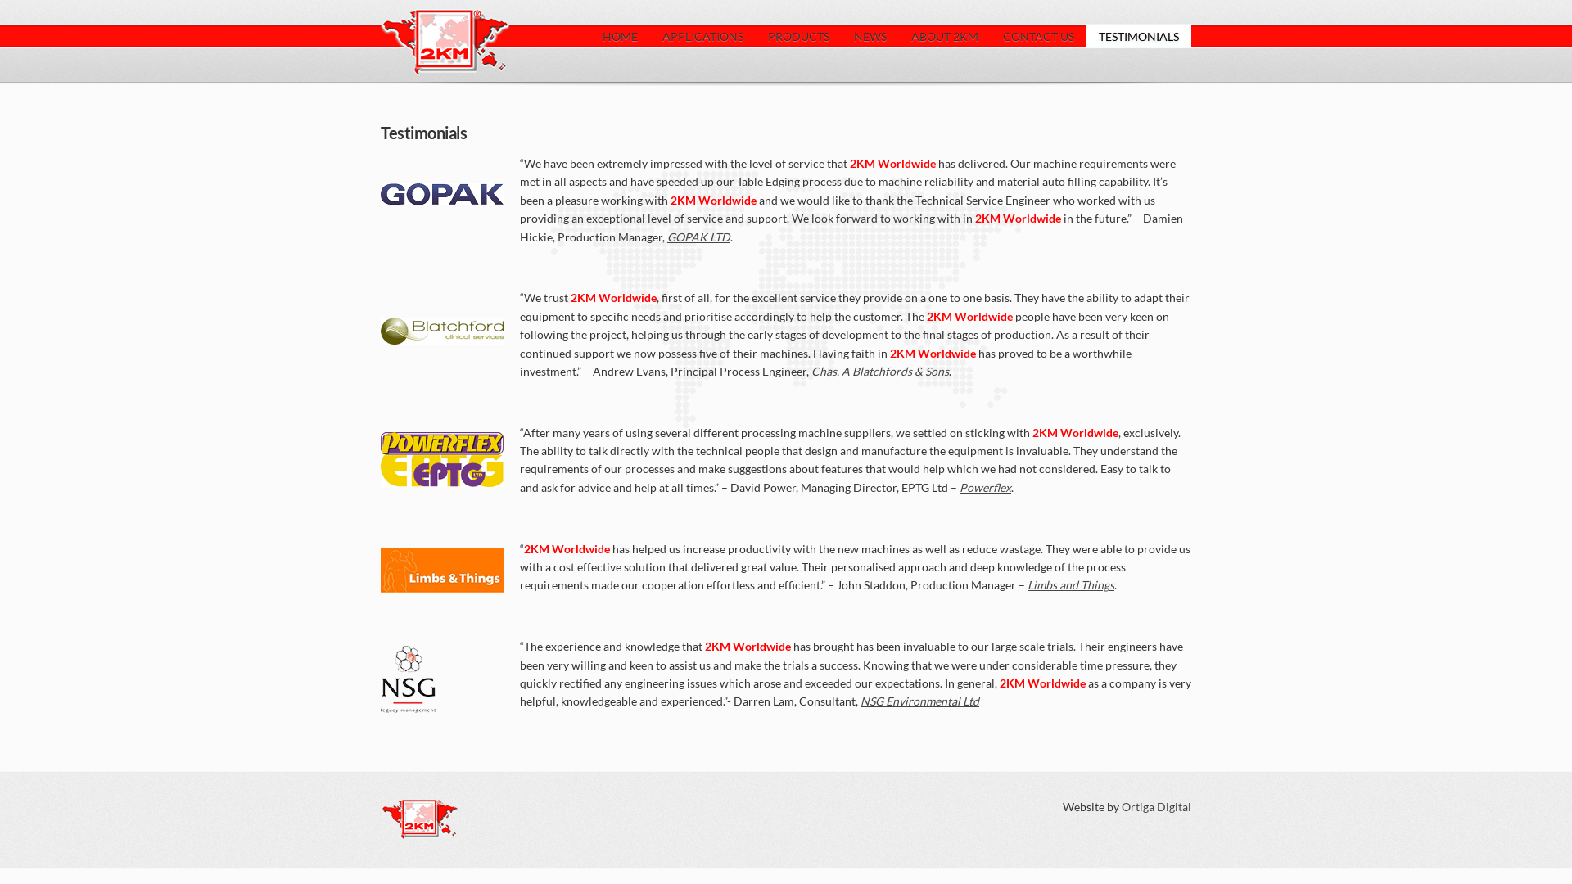 The height and width of the screenshot is (884, 1572). What do you see at coordinates (1139, 36) in the screenshot?
I see `TESTIMONIALS` at bounding box center [1139, 36].